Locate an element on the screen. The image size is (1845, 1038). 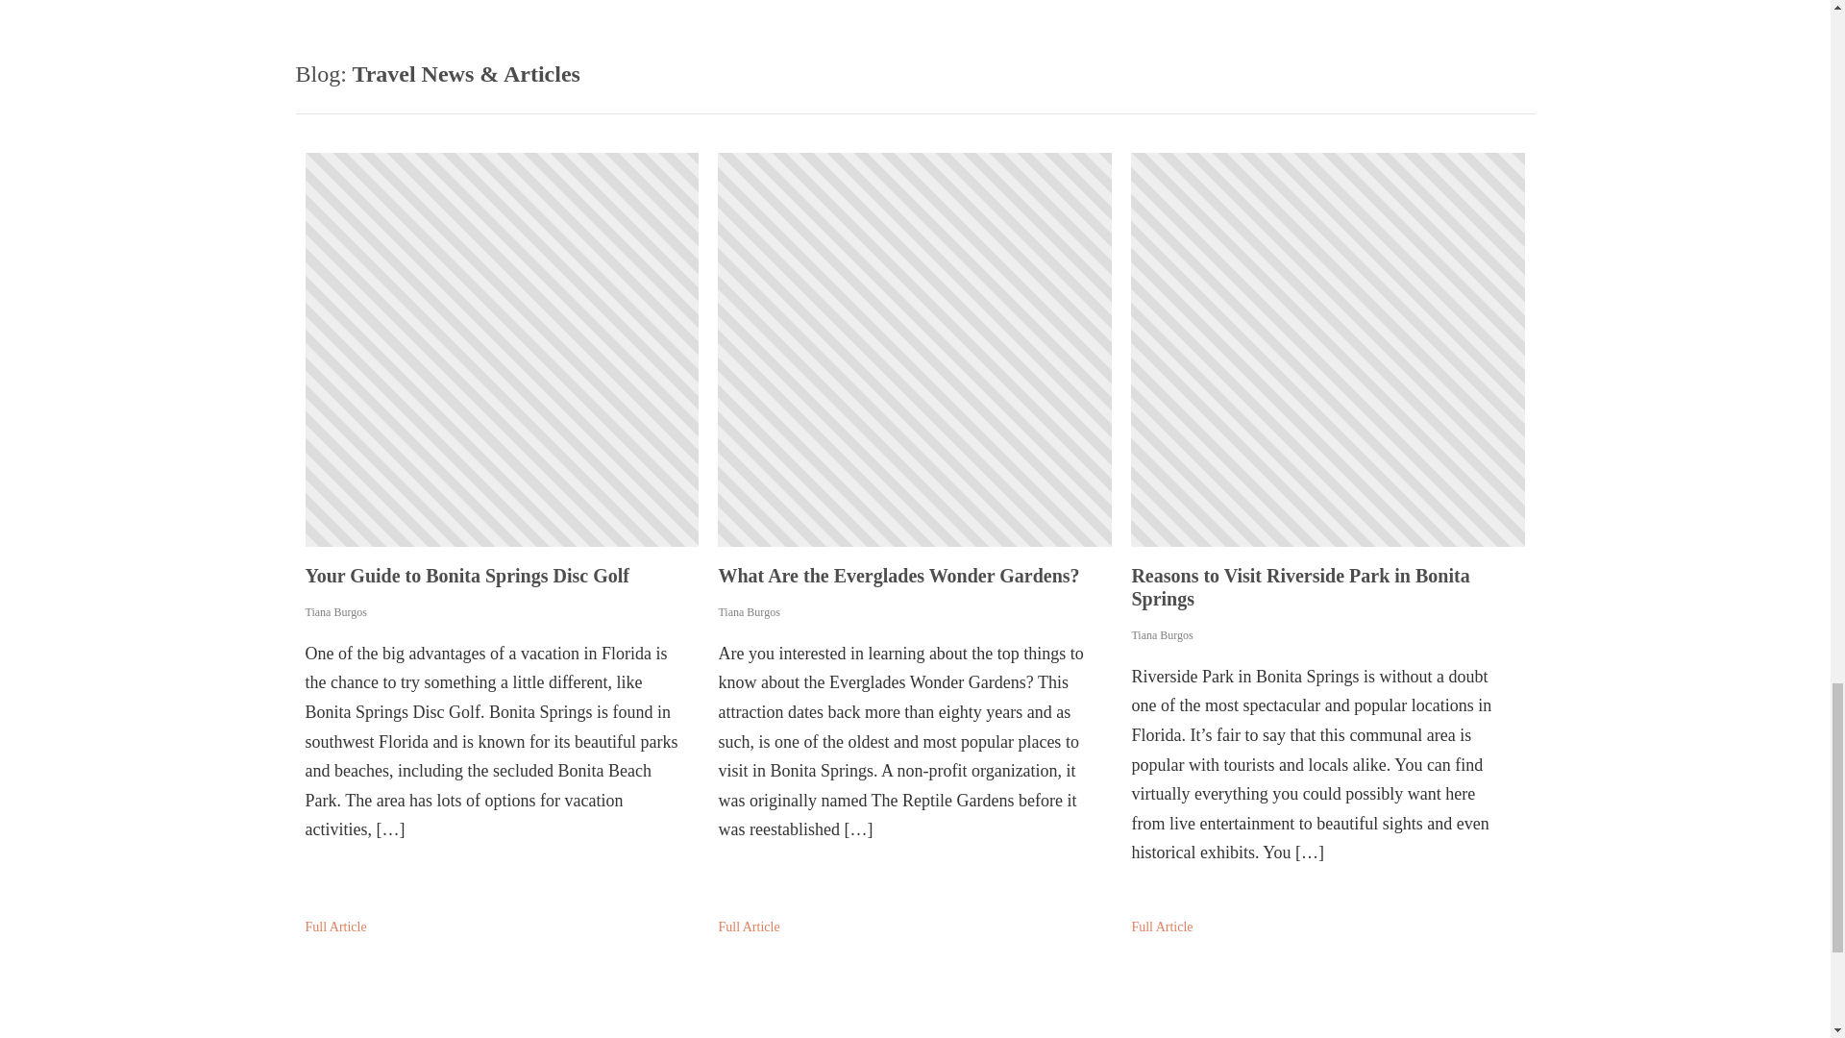
Full Article is located at coordinates (748, 927).